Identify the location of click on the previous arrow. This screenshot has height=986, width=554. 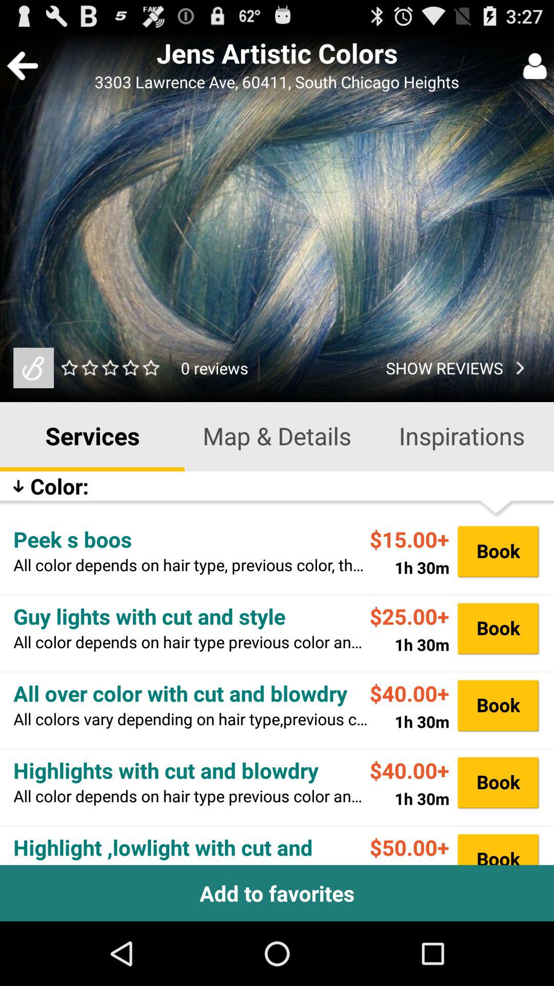
(23, 66).